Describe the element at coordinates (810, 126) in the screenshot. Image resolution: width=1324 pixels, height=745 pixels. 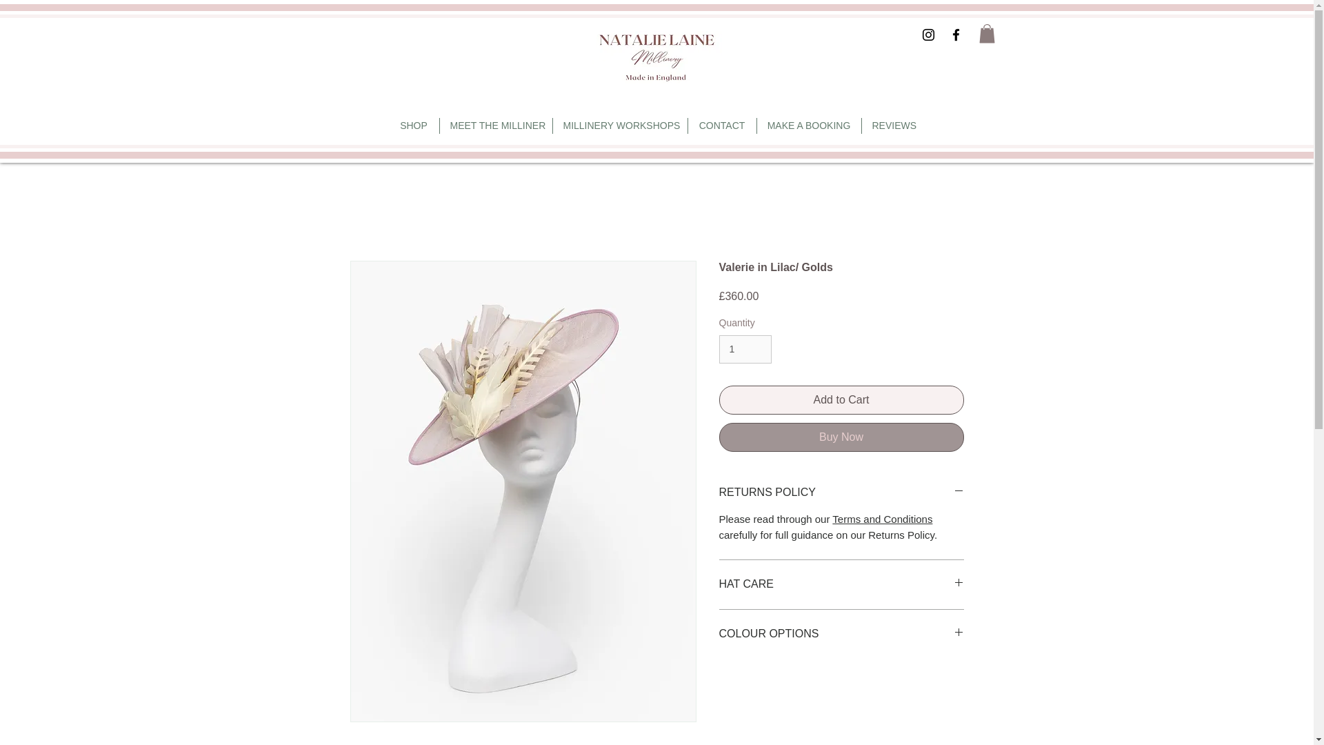
I see `MAKE A BOOKING` at that location.